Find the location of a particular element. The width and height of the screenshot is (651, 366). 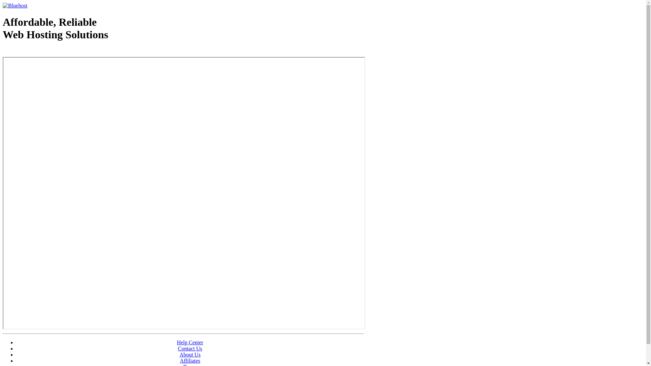

Help Center is located at coordinates (190, 342).